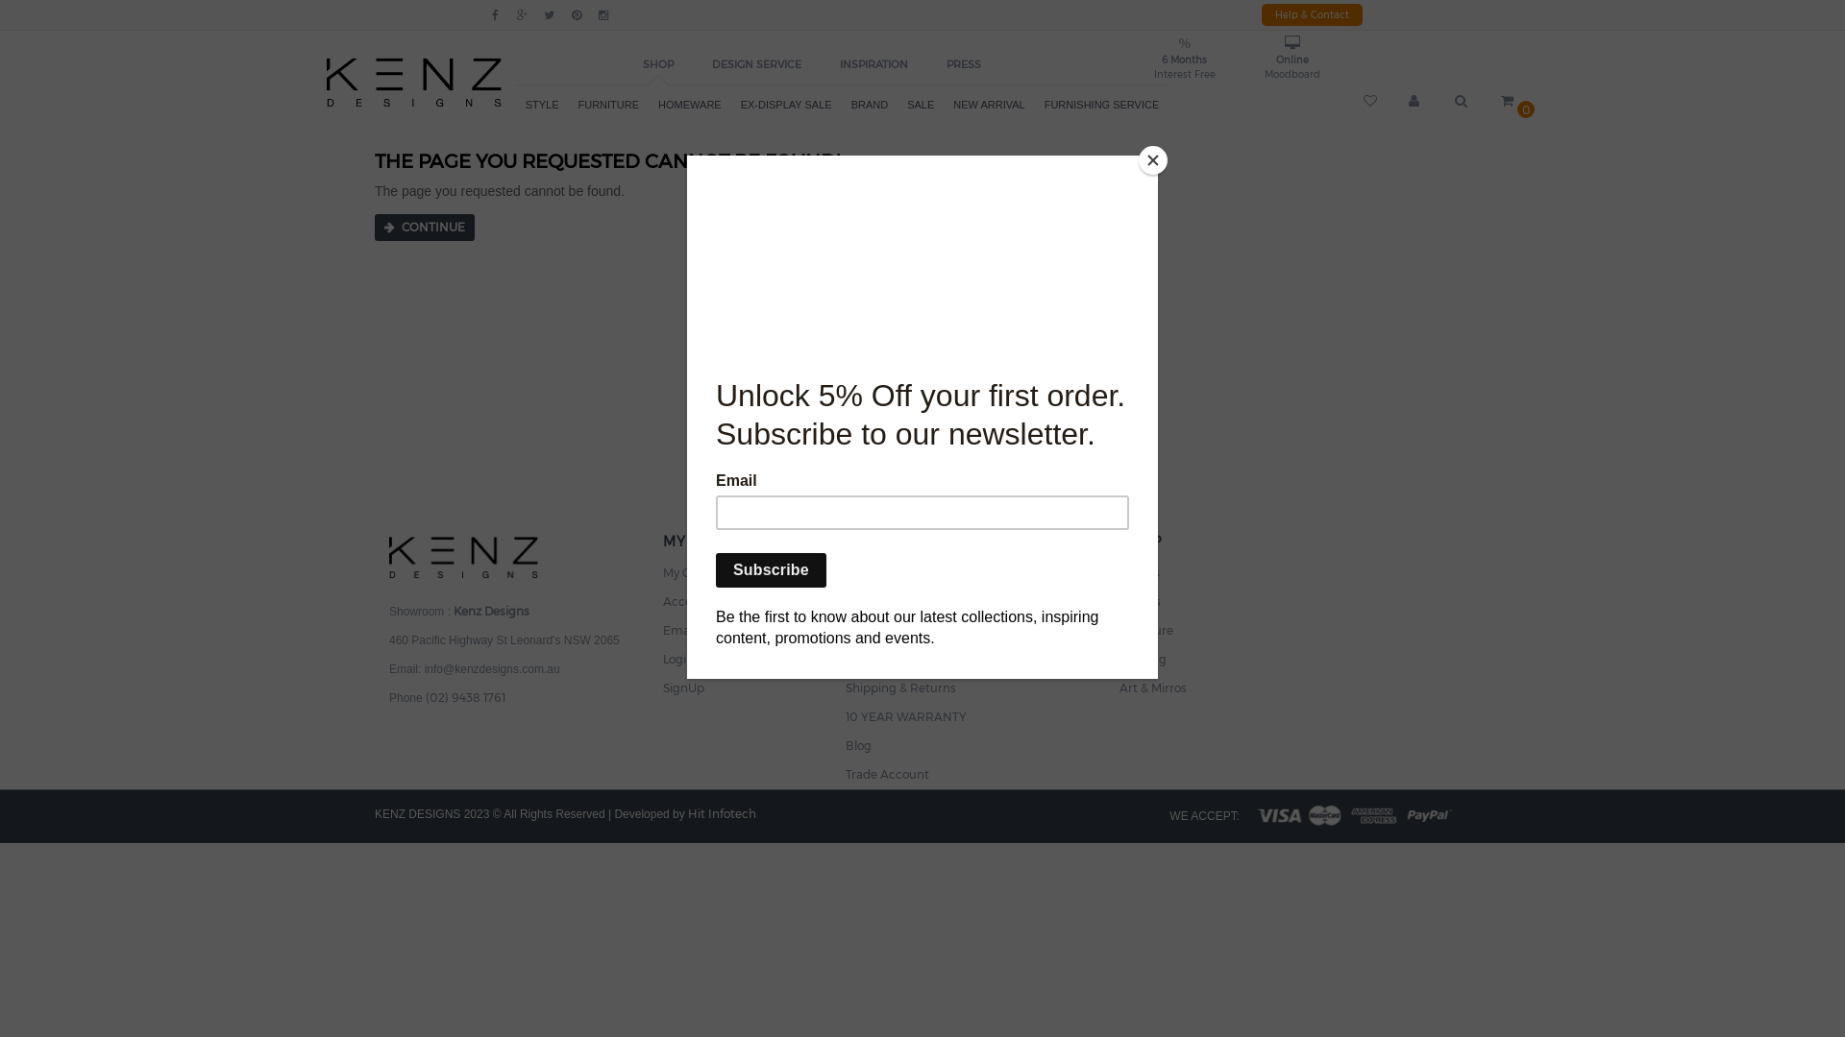 The height and width of the screenshot is (1037, 1845). I want to click on About Us, so click(873, 570).